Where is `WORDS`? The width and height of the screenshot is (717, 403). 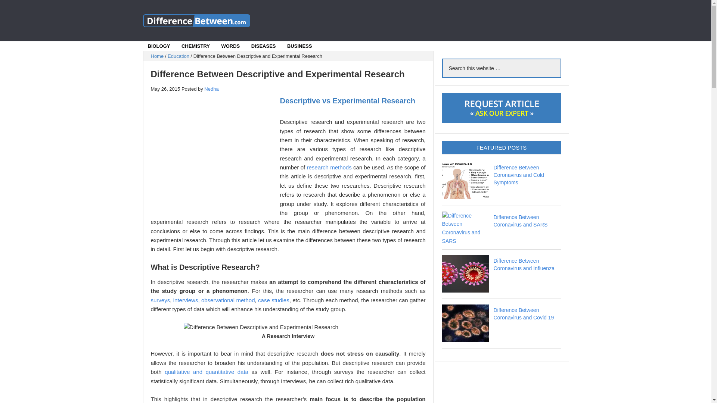 WORDS is located at coordinates (230, 46).